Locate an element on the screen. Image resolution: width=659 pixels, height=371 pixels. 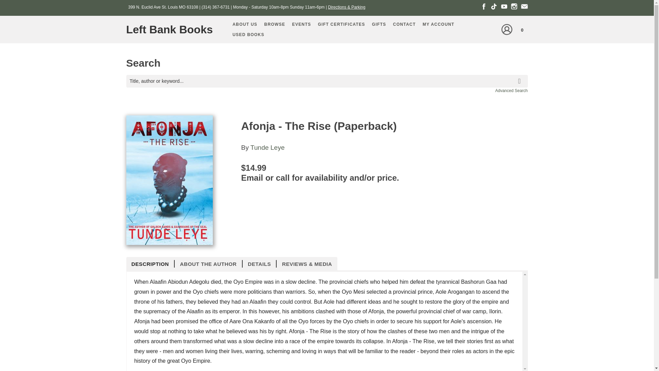
Title, author or keyword... is located at coordinates (327, 81).